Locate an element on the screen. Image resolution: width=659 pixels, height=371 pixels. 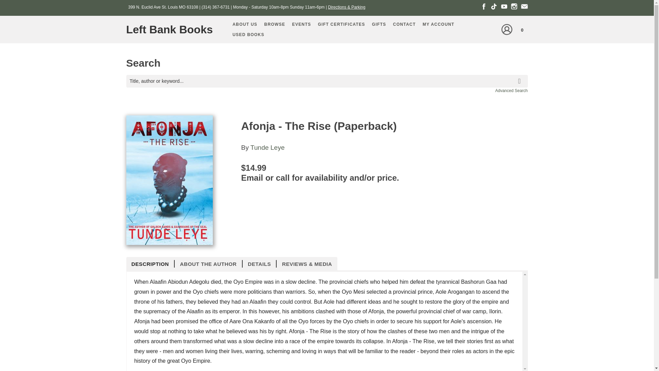
Title, author or keyword... is located at coordinates (327, 81).